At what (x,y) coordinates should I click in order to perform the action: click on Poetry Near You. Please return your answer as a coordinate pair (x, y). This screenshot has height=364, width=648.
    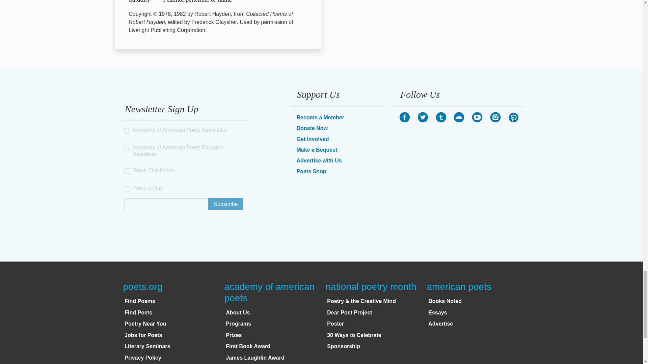
    Looking at the image, I should click on (145, 324).